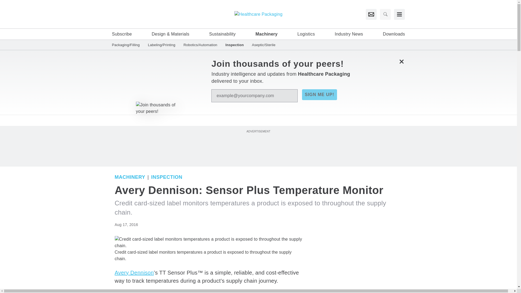 This screenshot has width=521, height=293. What do you see at coordinates (234, 44) in the screenshot?
I see `Inspection` at bounding box center [234, 44].